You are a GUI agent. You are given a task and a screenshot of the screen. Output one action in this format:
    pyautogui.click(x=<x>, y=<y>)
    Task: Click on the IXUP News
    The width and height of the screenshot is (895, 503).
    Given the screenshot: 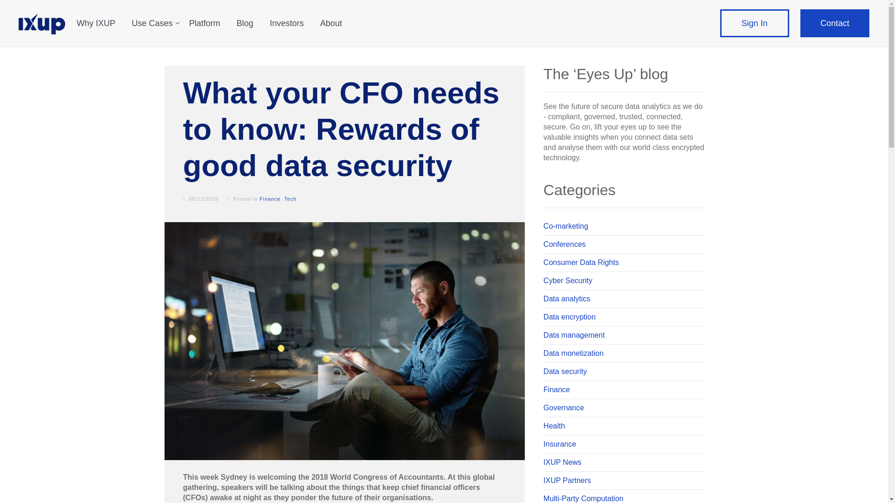 What is the action you would take?
    pyautogui.click(x=624, y=463)
    